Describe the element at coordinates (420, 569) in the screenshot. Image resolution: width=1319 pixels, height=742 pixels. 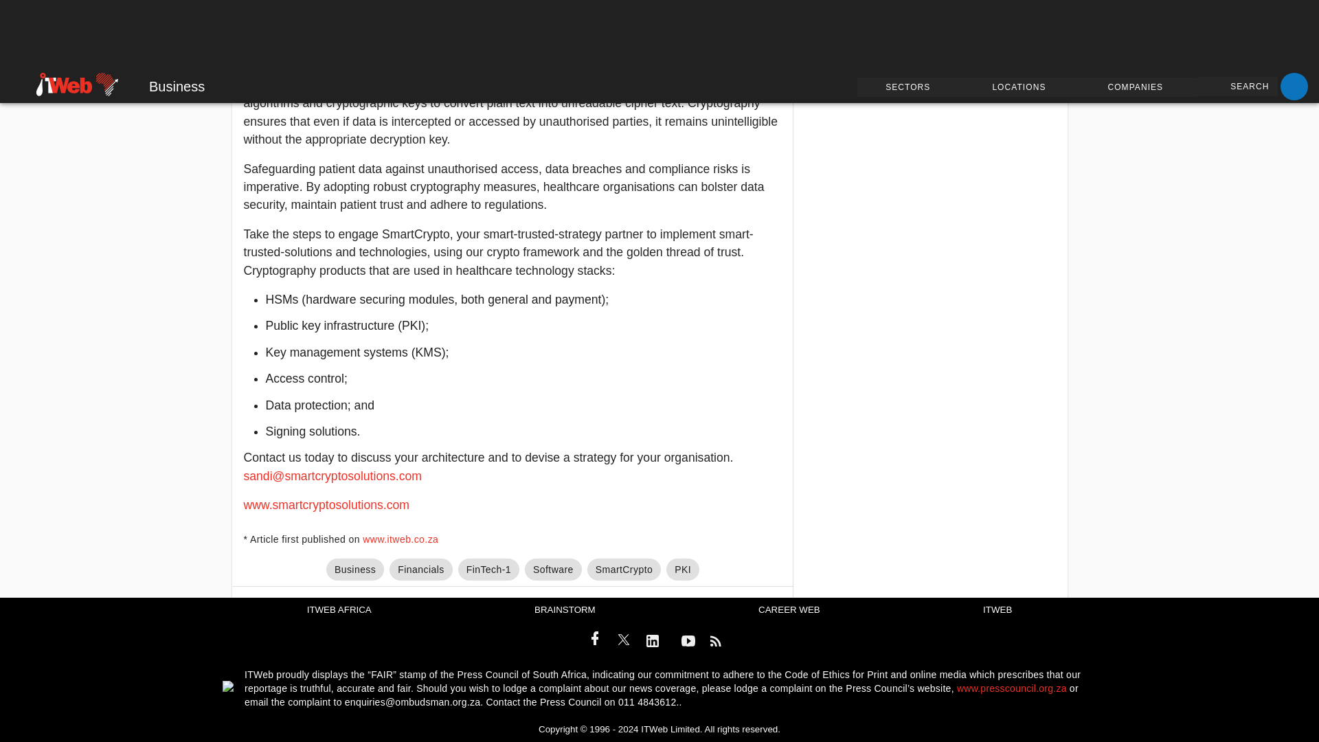
I see `Financials` at that location.